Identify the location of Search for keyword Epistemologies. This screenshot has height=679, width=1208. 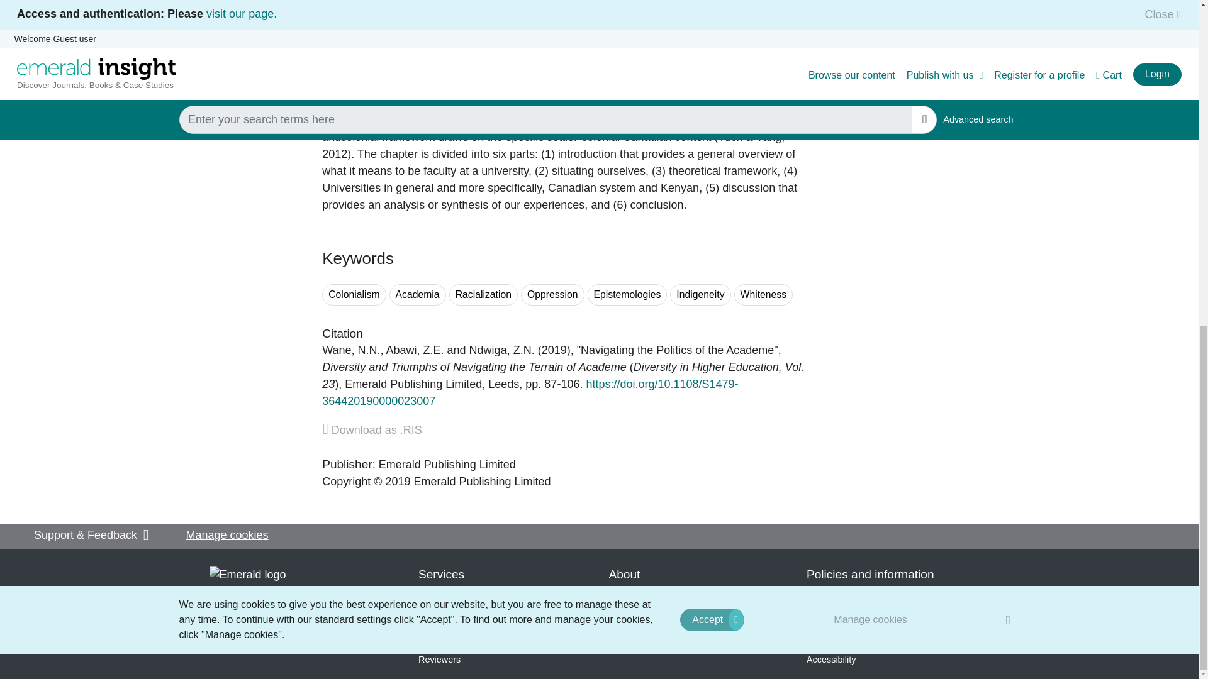
(627, 295).